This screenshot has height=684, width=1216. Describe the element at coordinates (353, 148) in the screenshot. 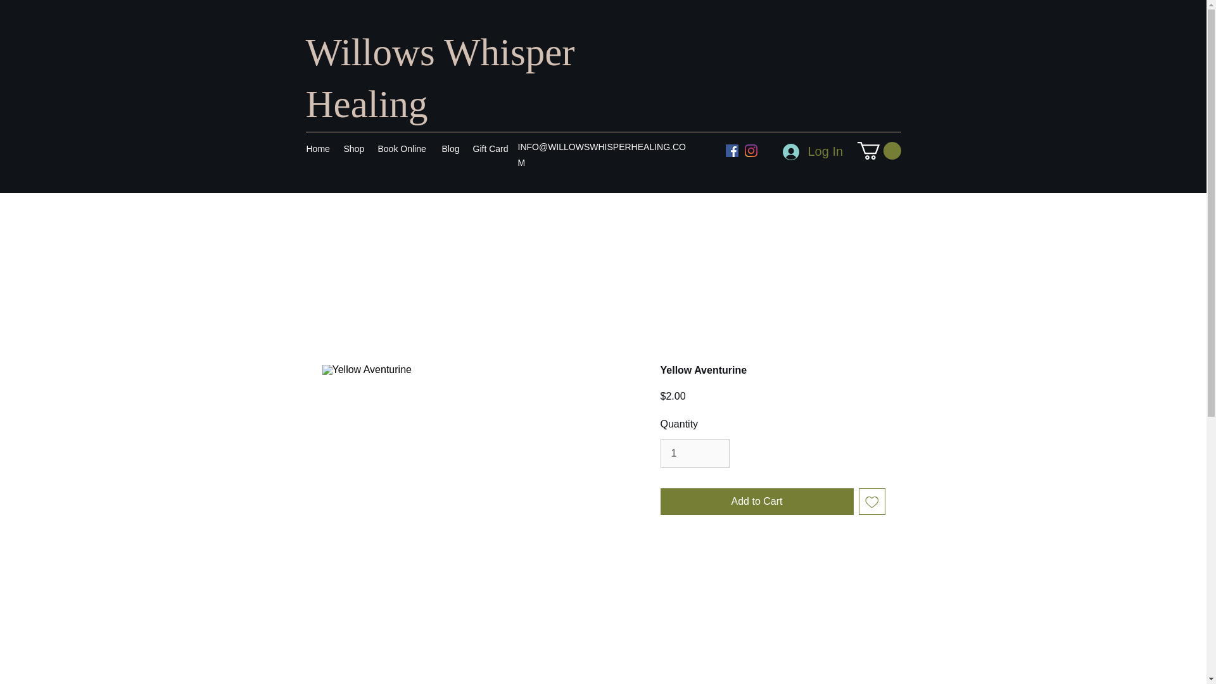

I see `Shop` at that location.